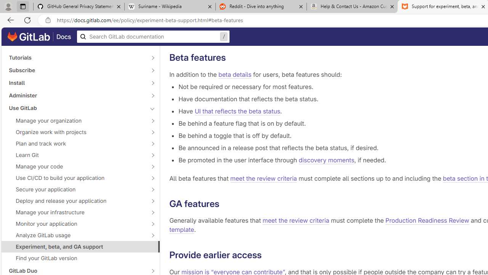 This screenshot has width=488, height=275. Describe the element at coordinates (235, 74) in the screenshot. I see `beta details` at that location.